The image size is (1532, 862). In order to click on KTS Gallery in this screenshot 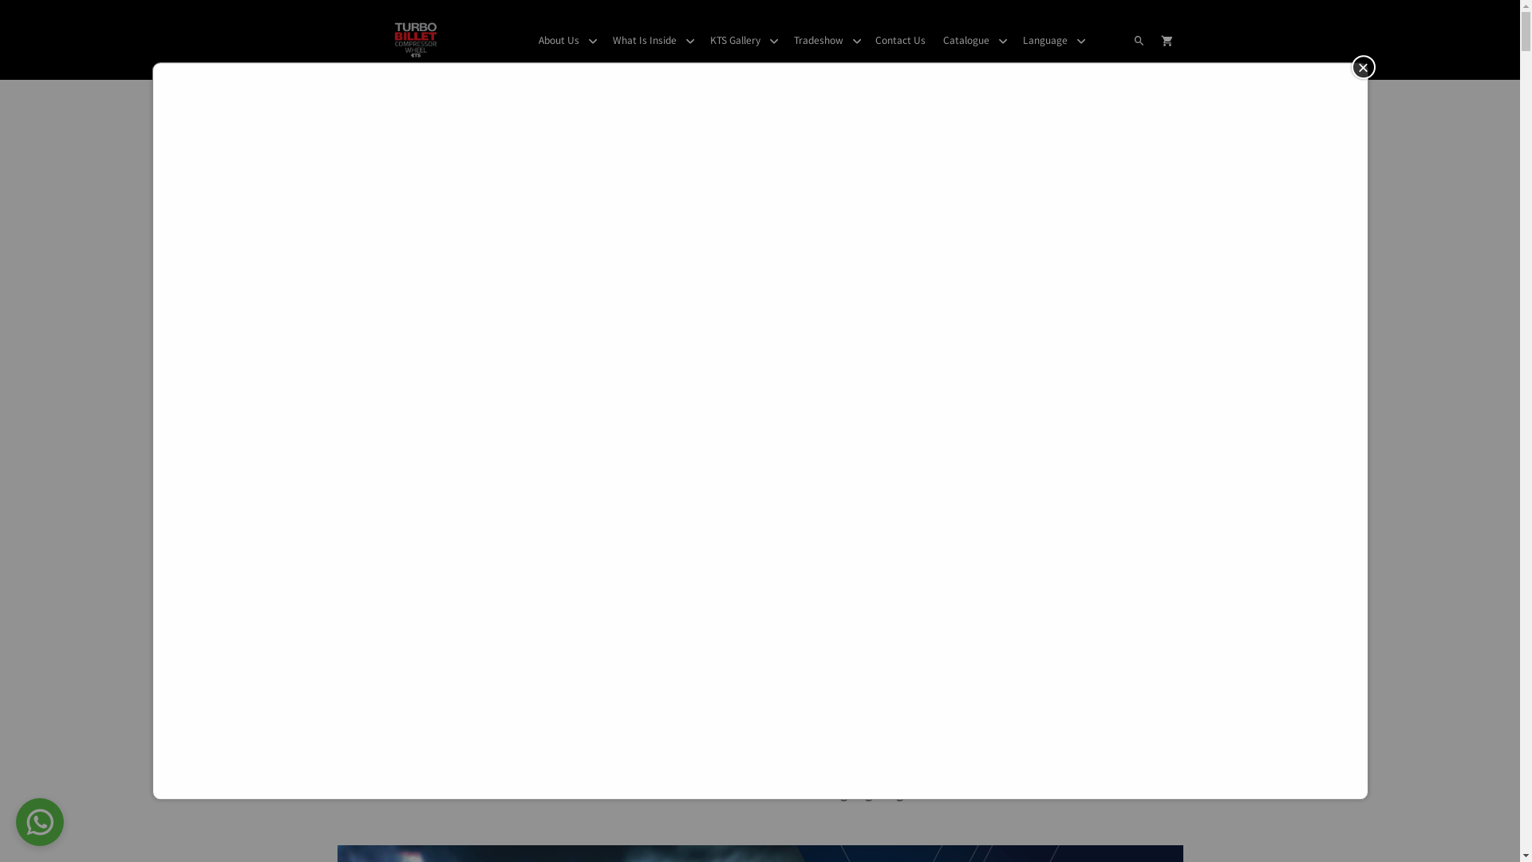, I will do `click(742, 40)`.